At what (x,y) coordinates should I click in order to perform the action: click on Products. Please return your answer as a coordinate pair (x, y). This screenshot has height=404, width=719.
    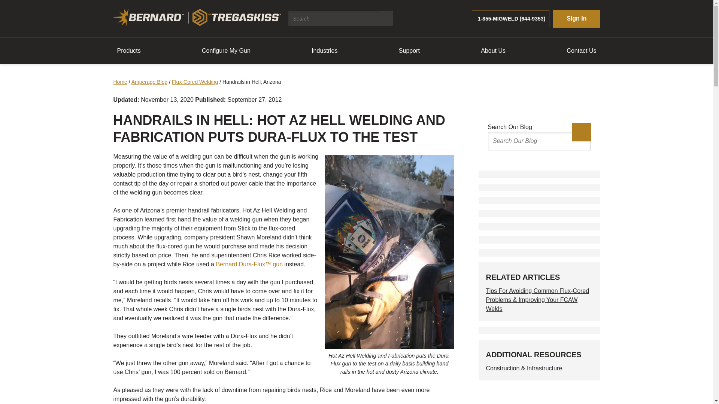
    Looking at the image, I should click on (128, 50).